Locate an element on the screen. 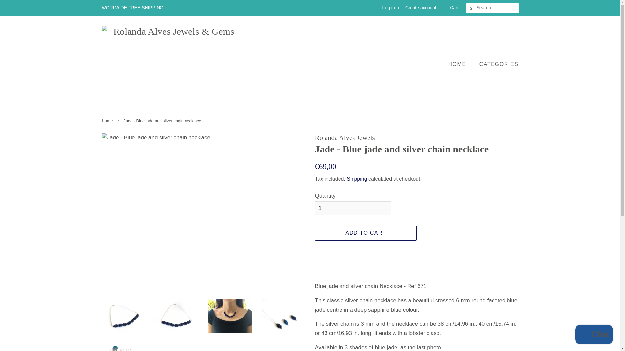 The height and width of the screenshot is (351, 625). ADD TO CART is located at coordinates (366, 233).